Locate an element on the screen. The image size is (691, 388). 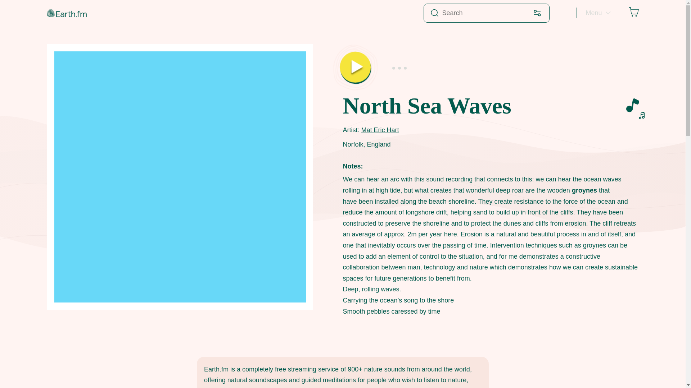
Menu is located at coordinates (597, 13).